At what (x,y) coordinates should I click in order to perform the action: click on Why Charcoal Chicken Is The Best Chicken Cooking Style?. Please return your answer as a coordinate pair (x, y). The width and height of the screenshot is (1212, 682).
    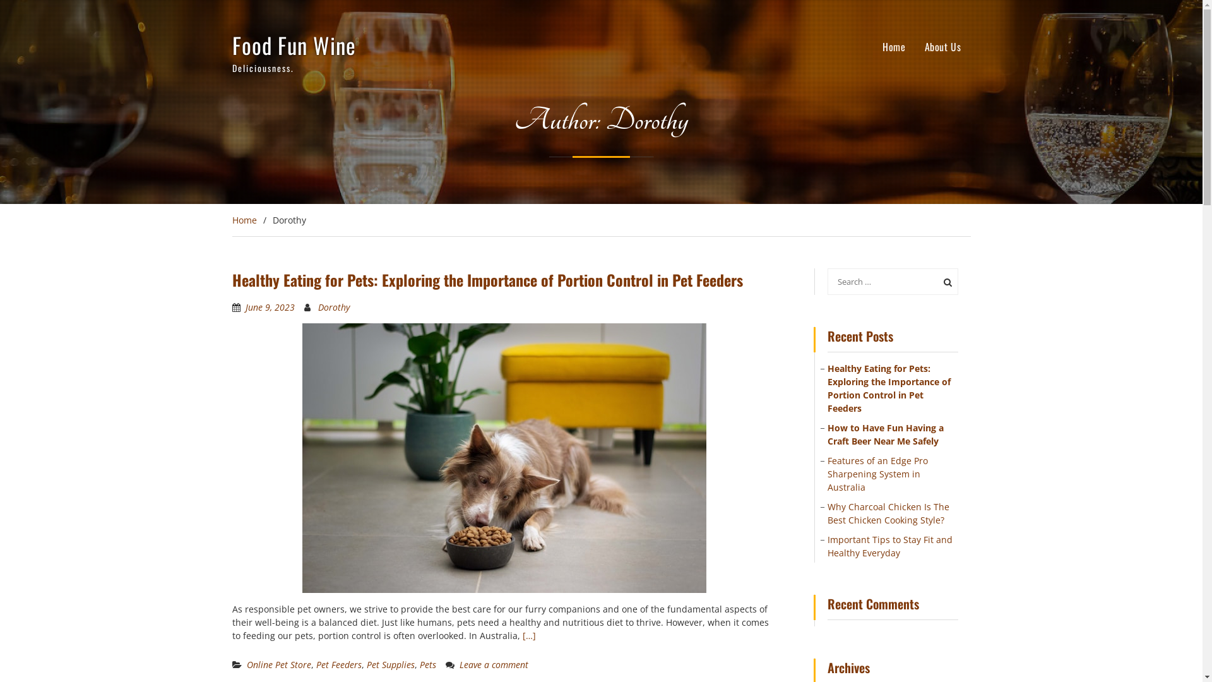
    Looking at the image, I should click on (889, 513).